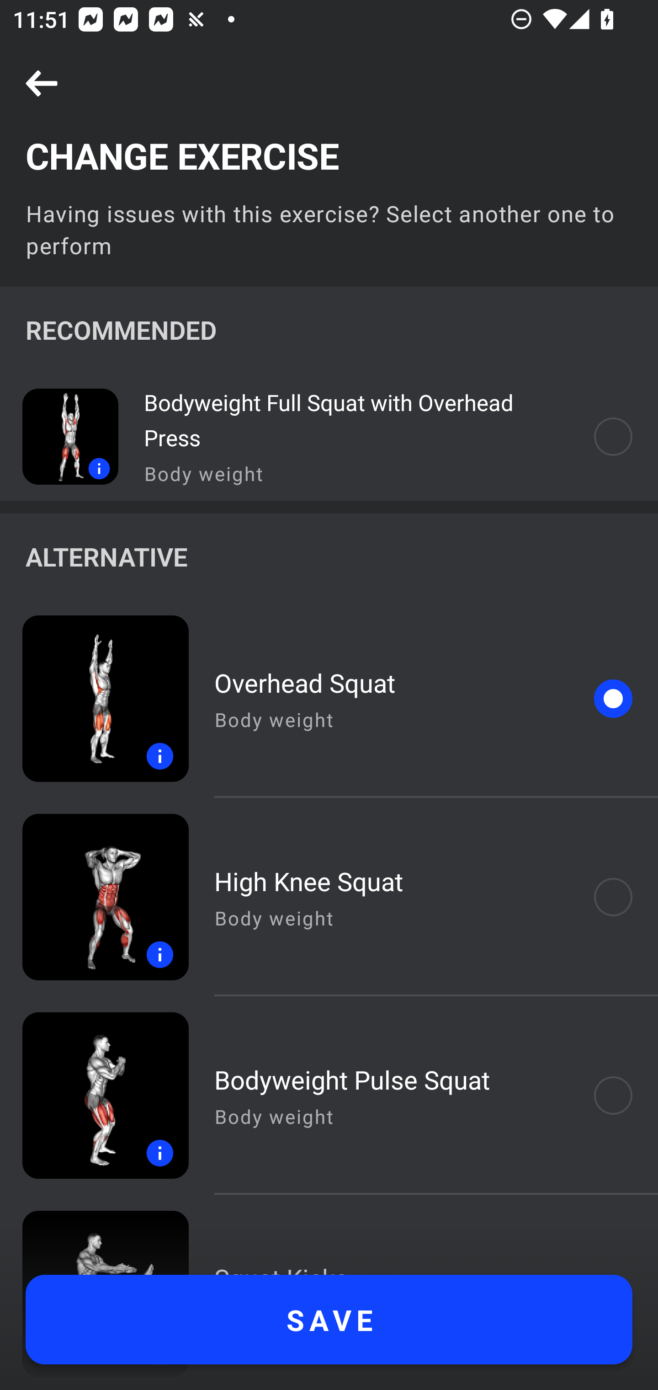 This screenshot has width=658, height=1390. What do you see at coordinates (59, 436) in the screenshot?
I see `details` at bounding box center [59, 436].